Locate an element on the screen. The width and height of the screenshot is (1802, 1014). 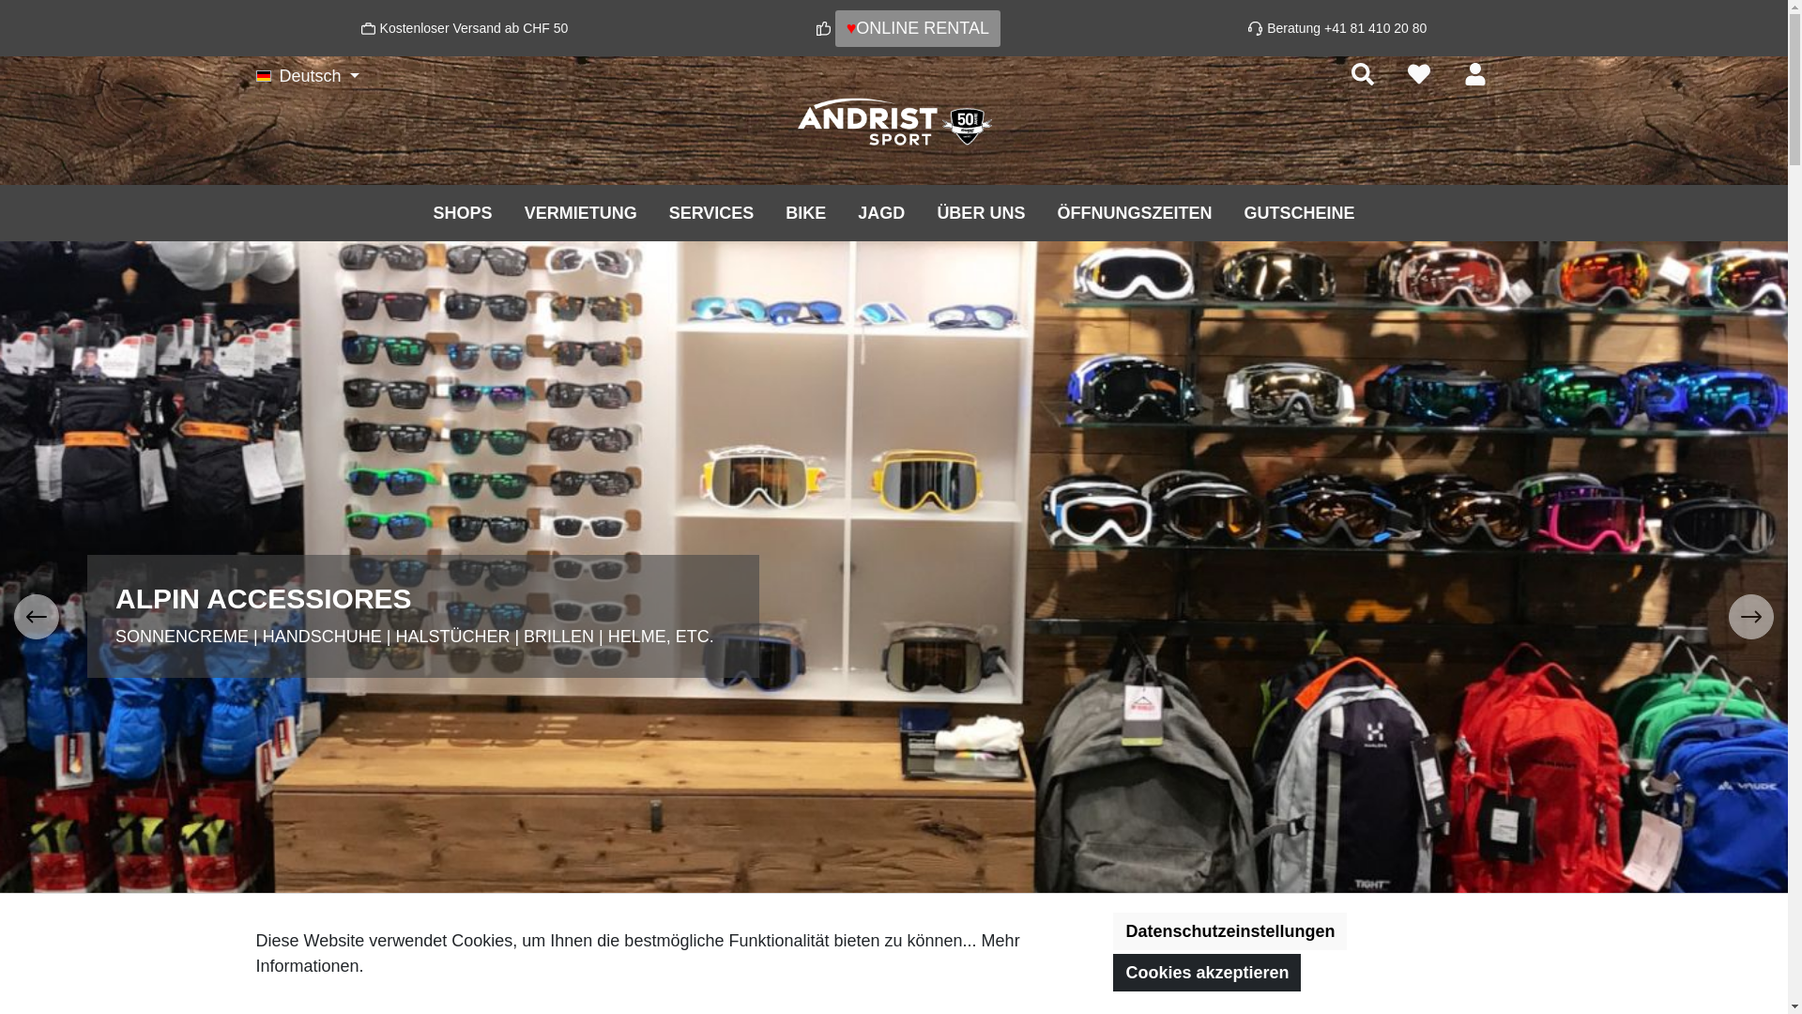
ONLINE RENTAL is located at coordinates (923, 28).